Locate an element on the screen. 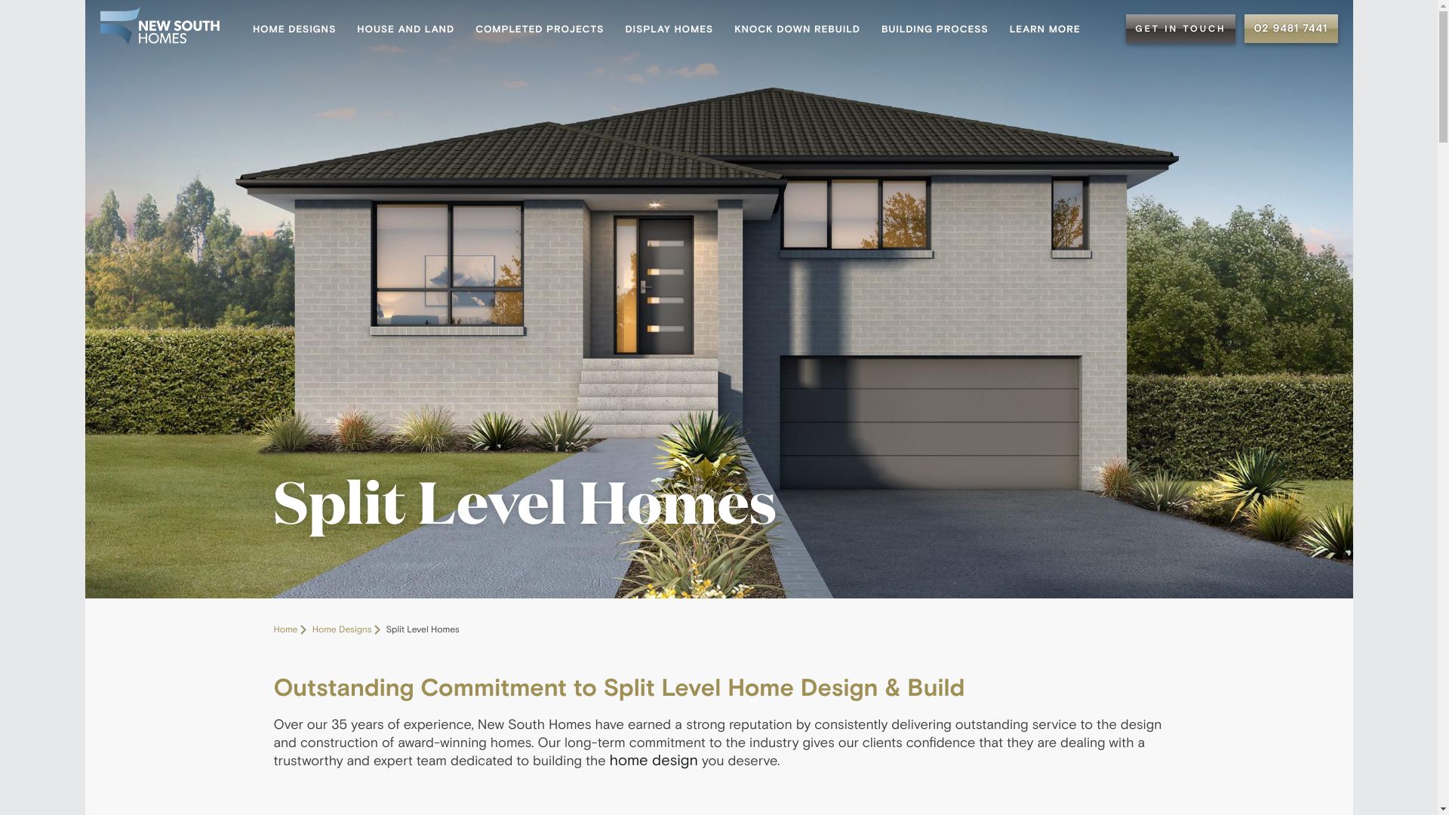 The width and height of the screenshot is (1449, 815). BUILDING PROCESS is located at coordinates (935, 29).